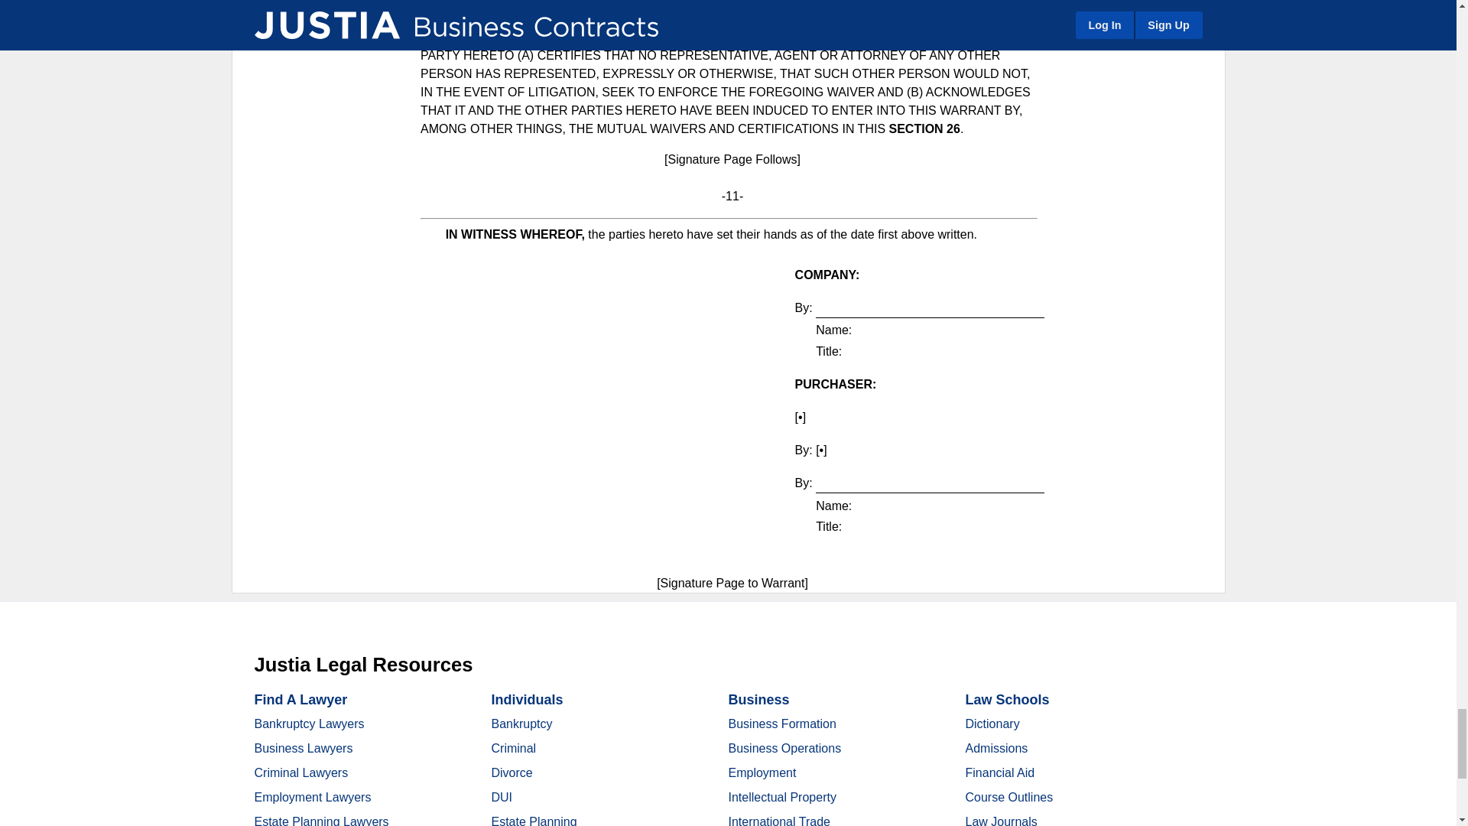 The height and width of the screenshot is (826, 1468). I want to click on Employment Lawyers, so click(312, 797).